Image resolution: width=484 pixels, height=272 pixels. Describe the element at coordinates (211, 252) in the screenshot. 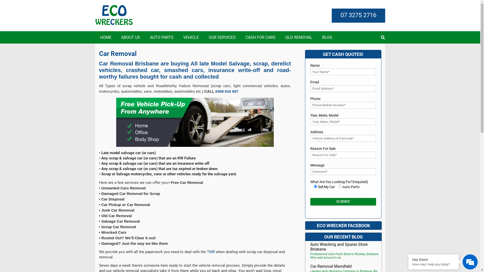

I see `TMR` at that location.